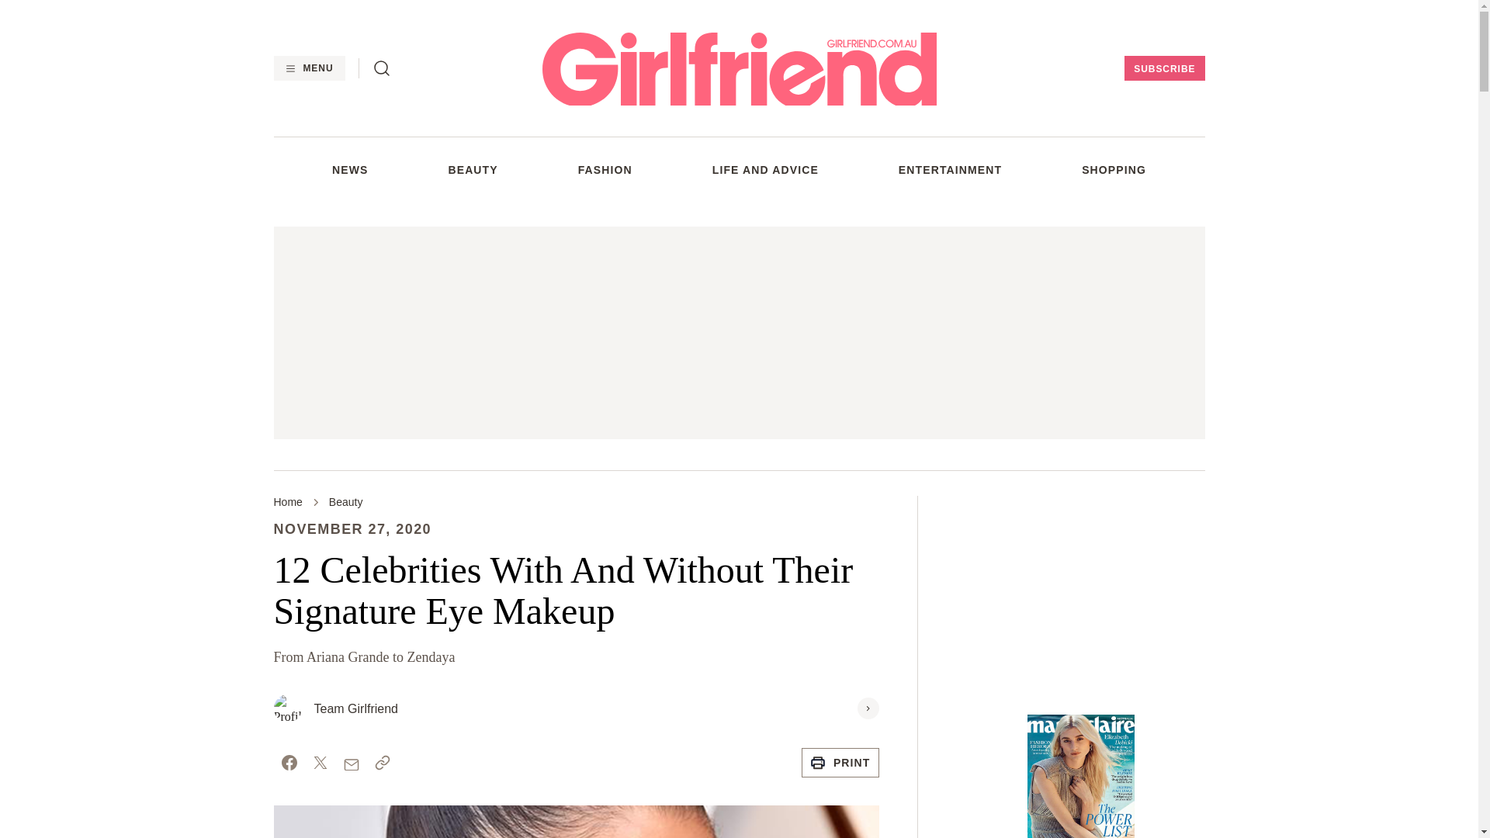 The image size is (1490, 838). What do you see at coordinates (765, 169) in the screenshot?
I see `LIFE AND ADVICE` at bounding box center [765, 169].